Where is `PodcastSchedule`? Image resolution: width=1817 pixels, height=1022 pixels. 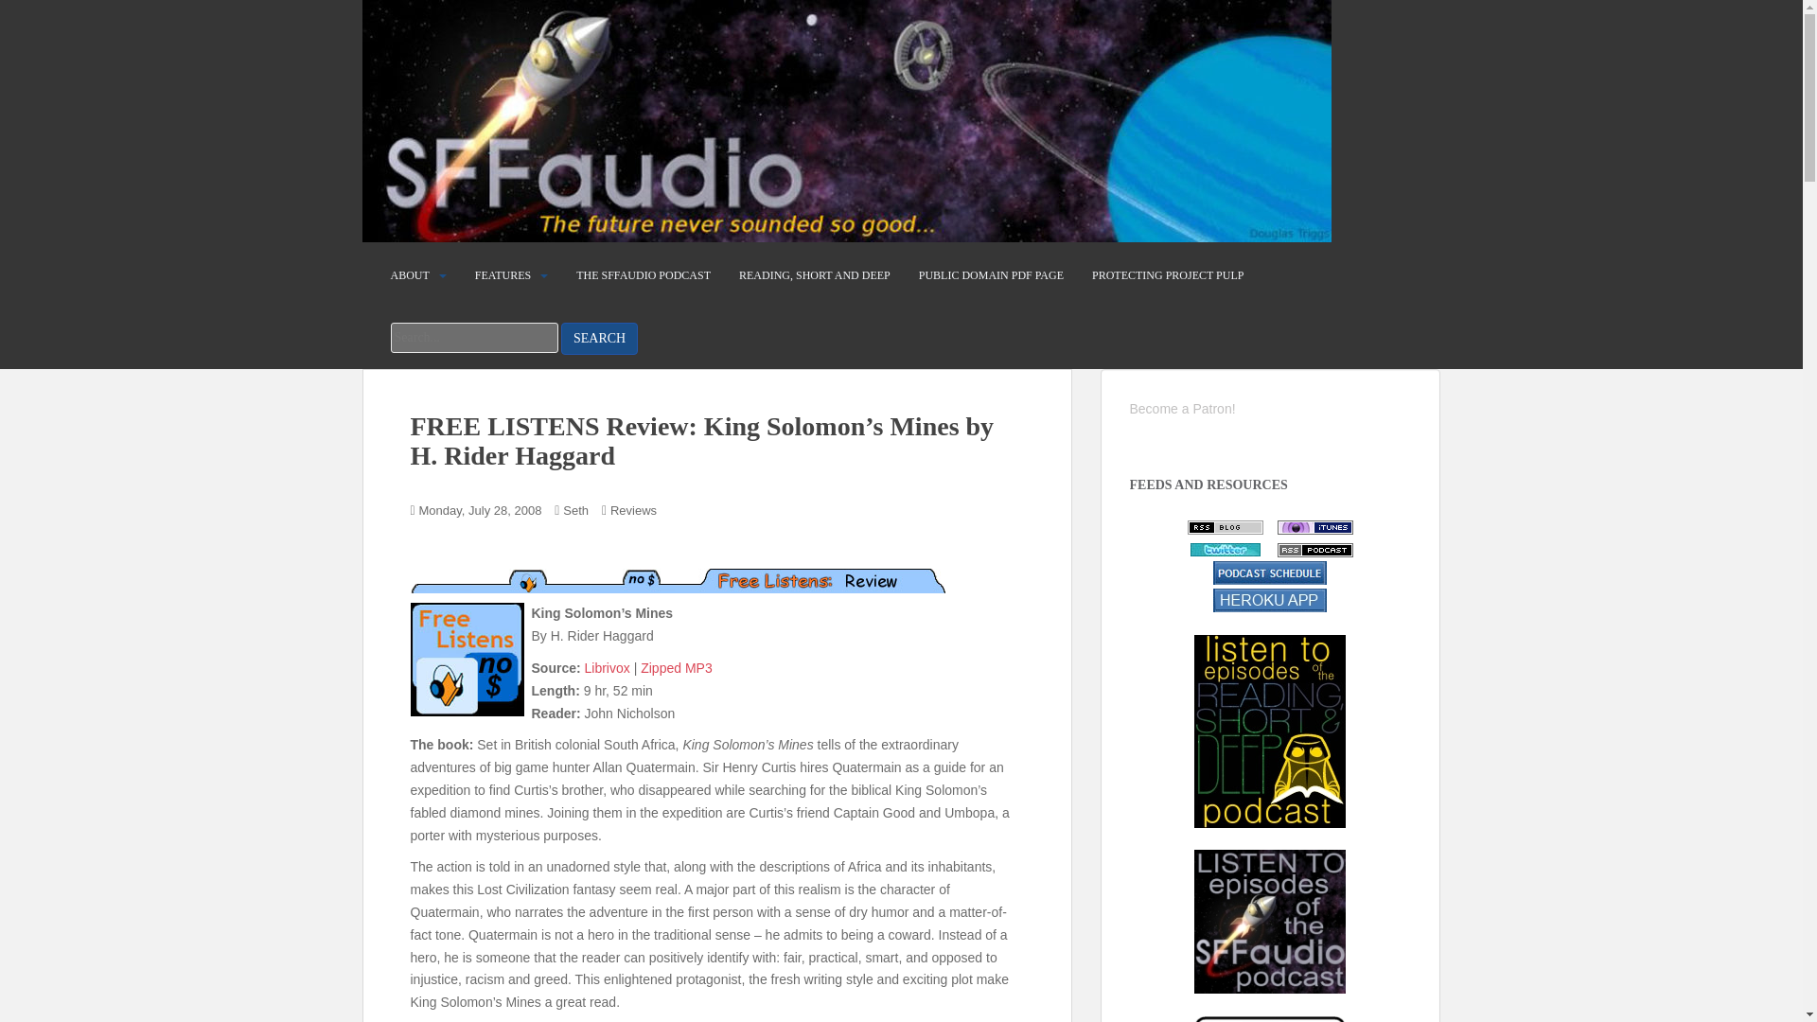 PodcastSchedule is located at coordinates (1270, 572).